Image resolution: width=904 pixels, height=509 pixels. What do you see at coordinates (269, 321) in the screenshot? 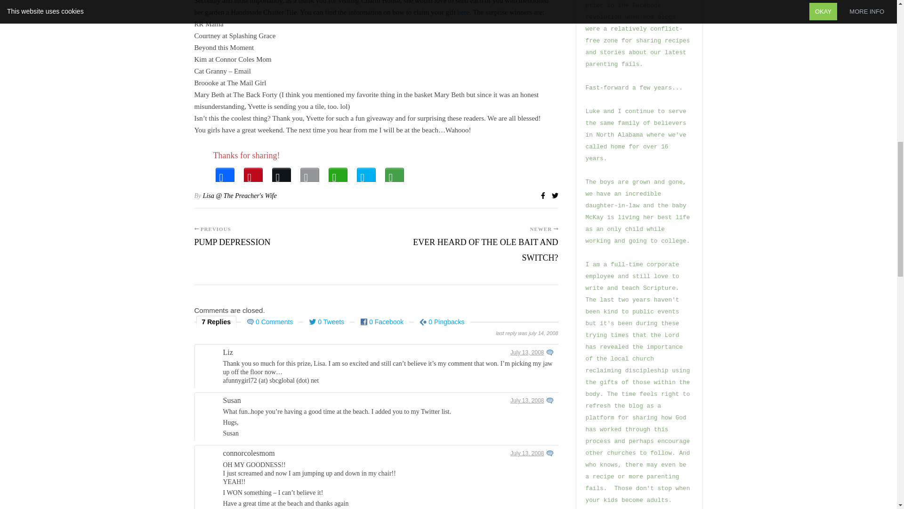
I see `0 Comments` at bounding box center [269, 321].